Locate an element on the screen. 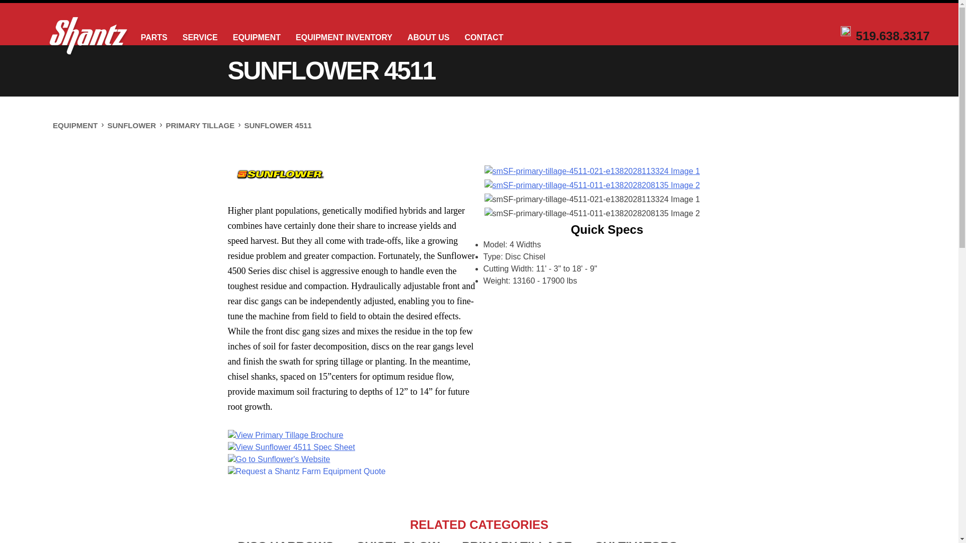  EQUIPMENT is located at coordinates (75, 125).